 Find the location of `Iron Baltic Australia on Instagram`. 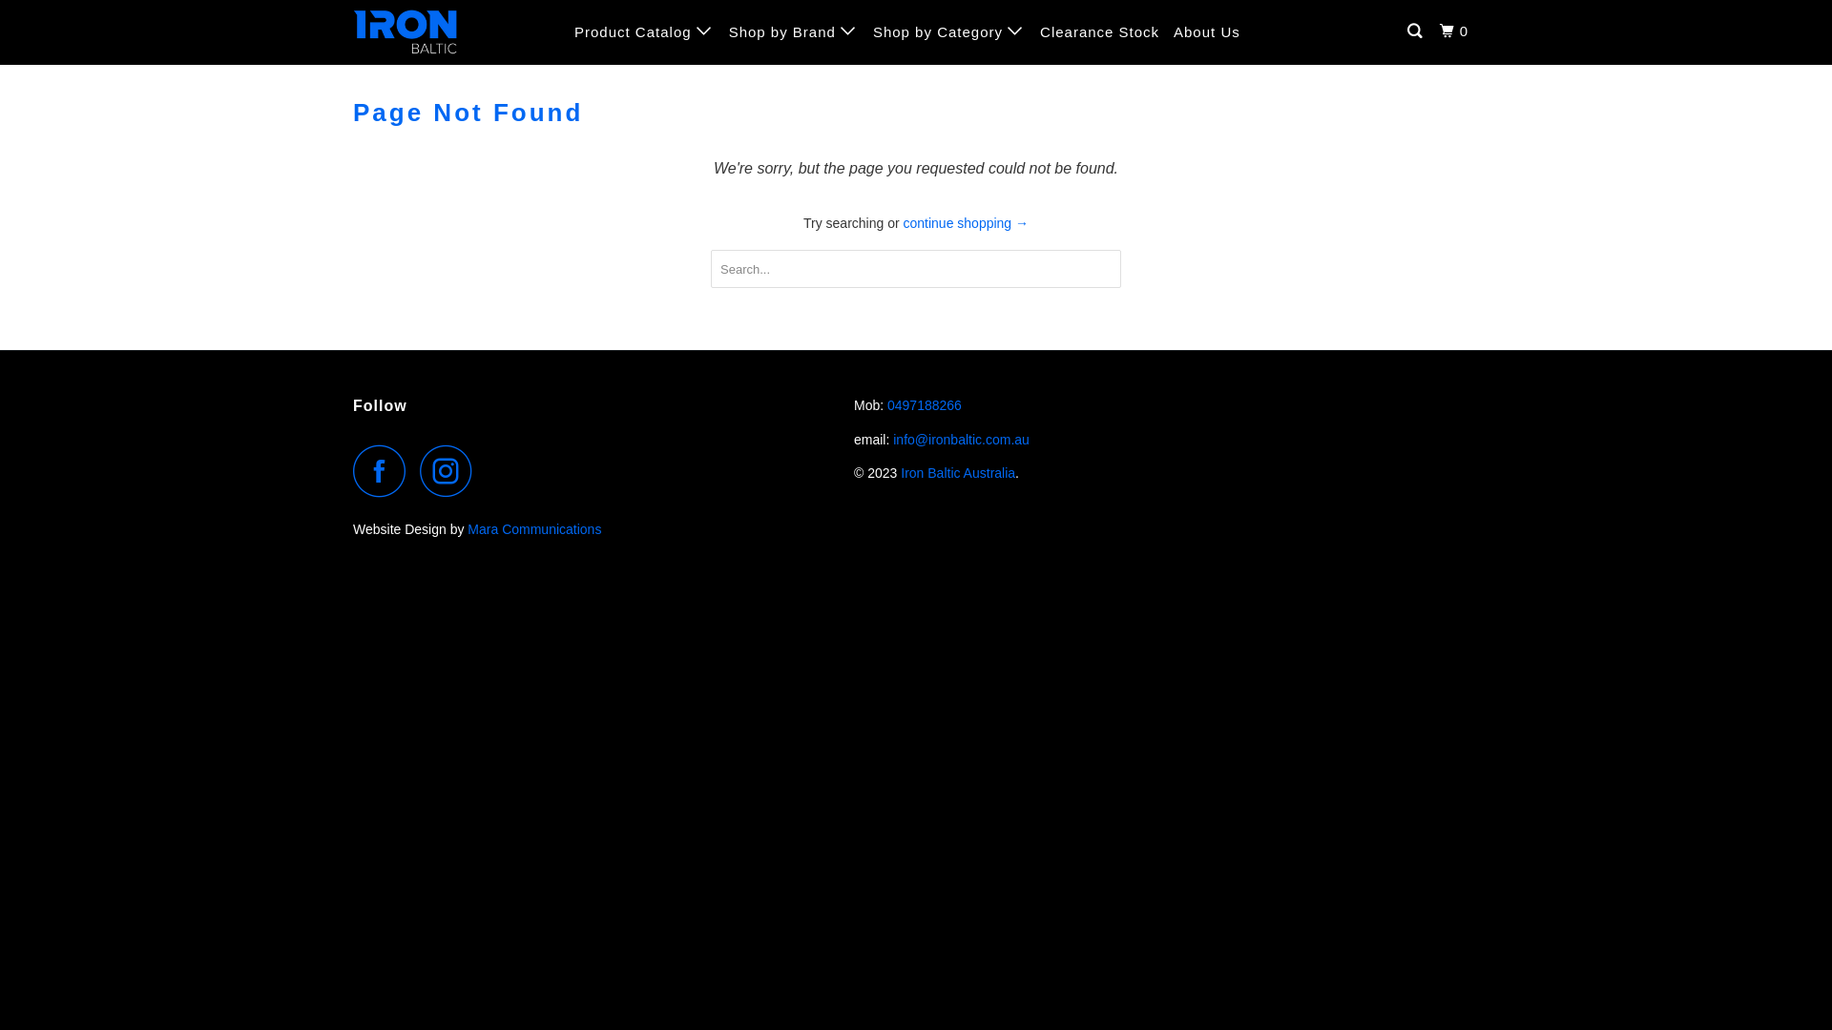

Iron Baltic Australia on Instagram is located at coordinates (451, 471).